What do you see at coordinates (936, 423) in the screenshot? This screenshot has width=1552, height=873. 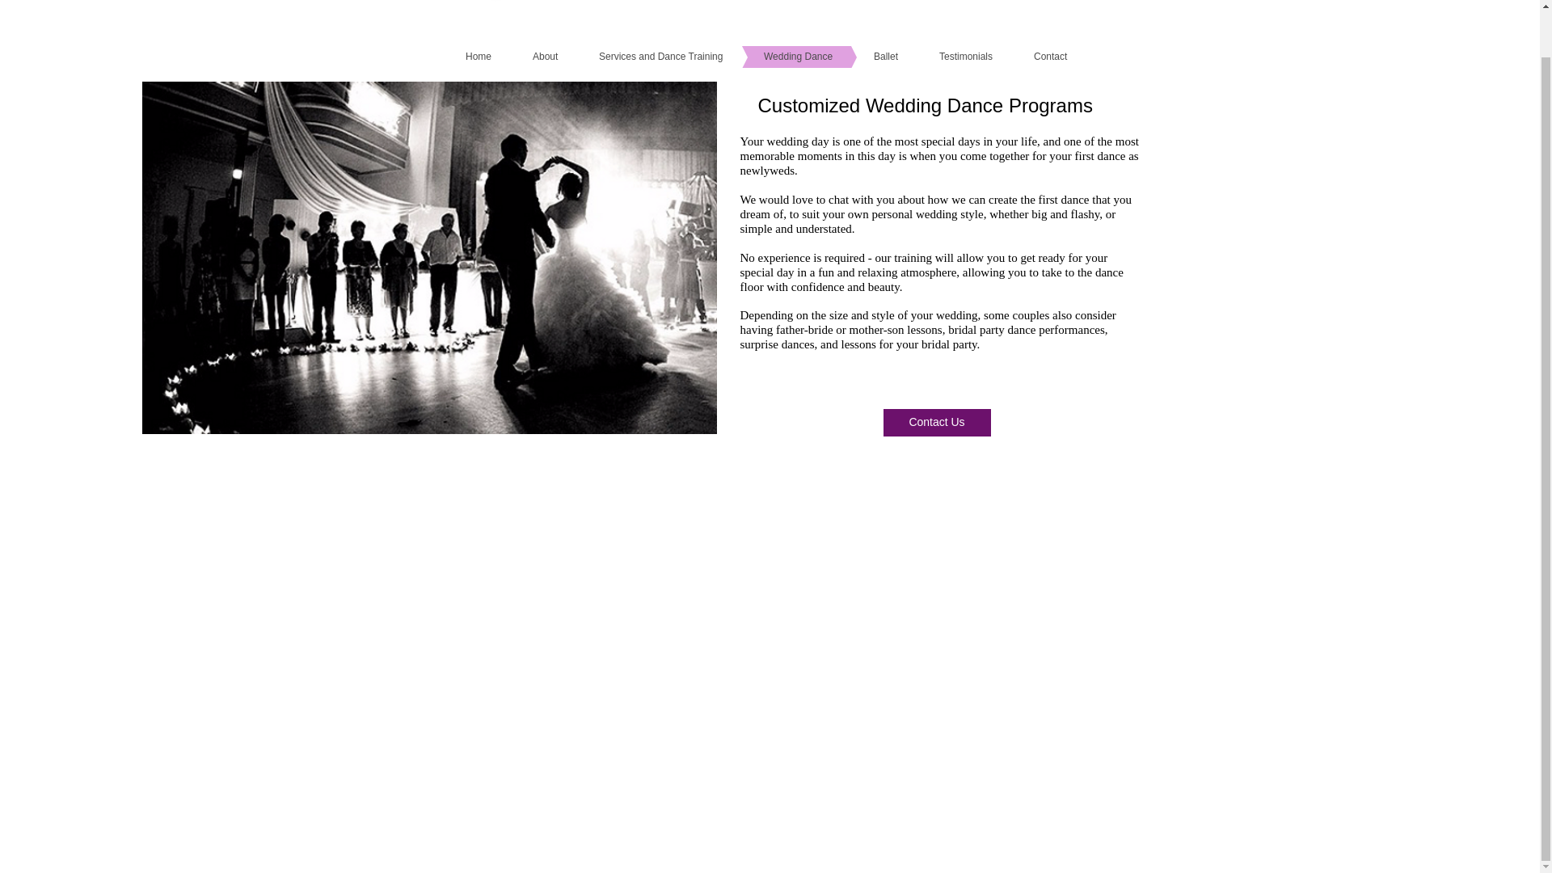 I see `Contact Us` at bounding box center [936, 423].